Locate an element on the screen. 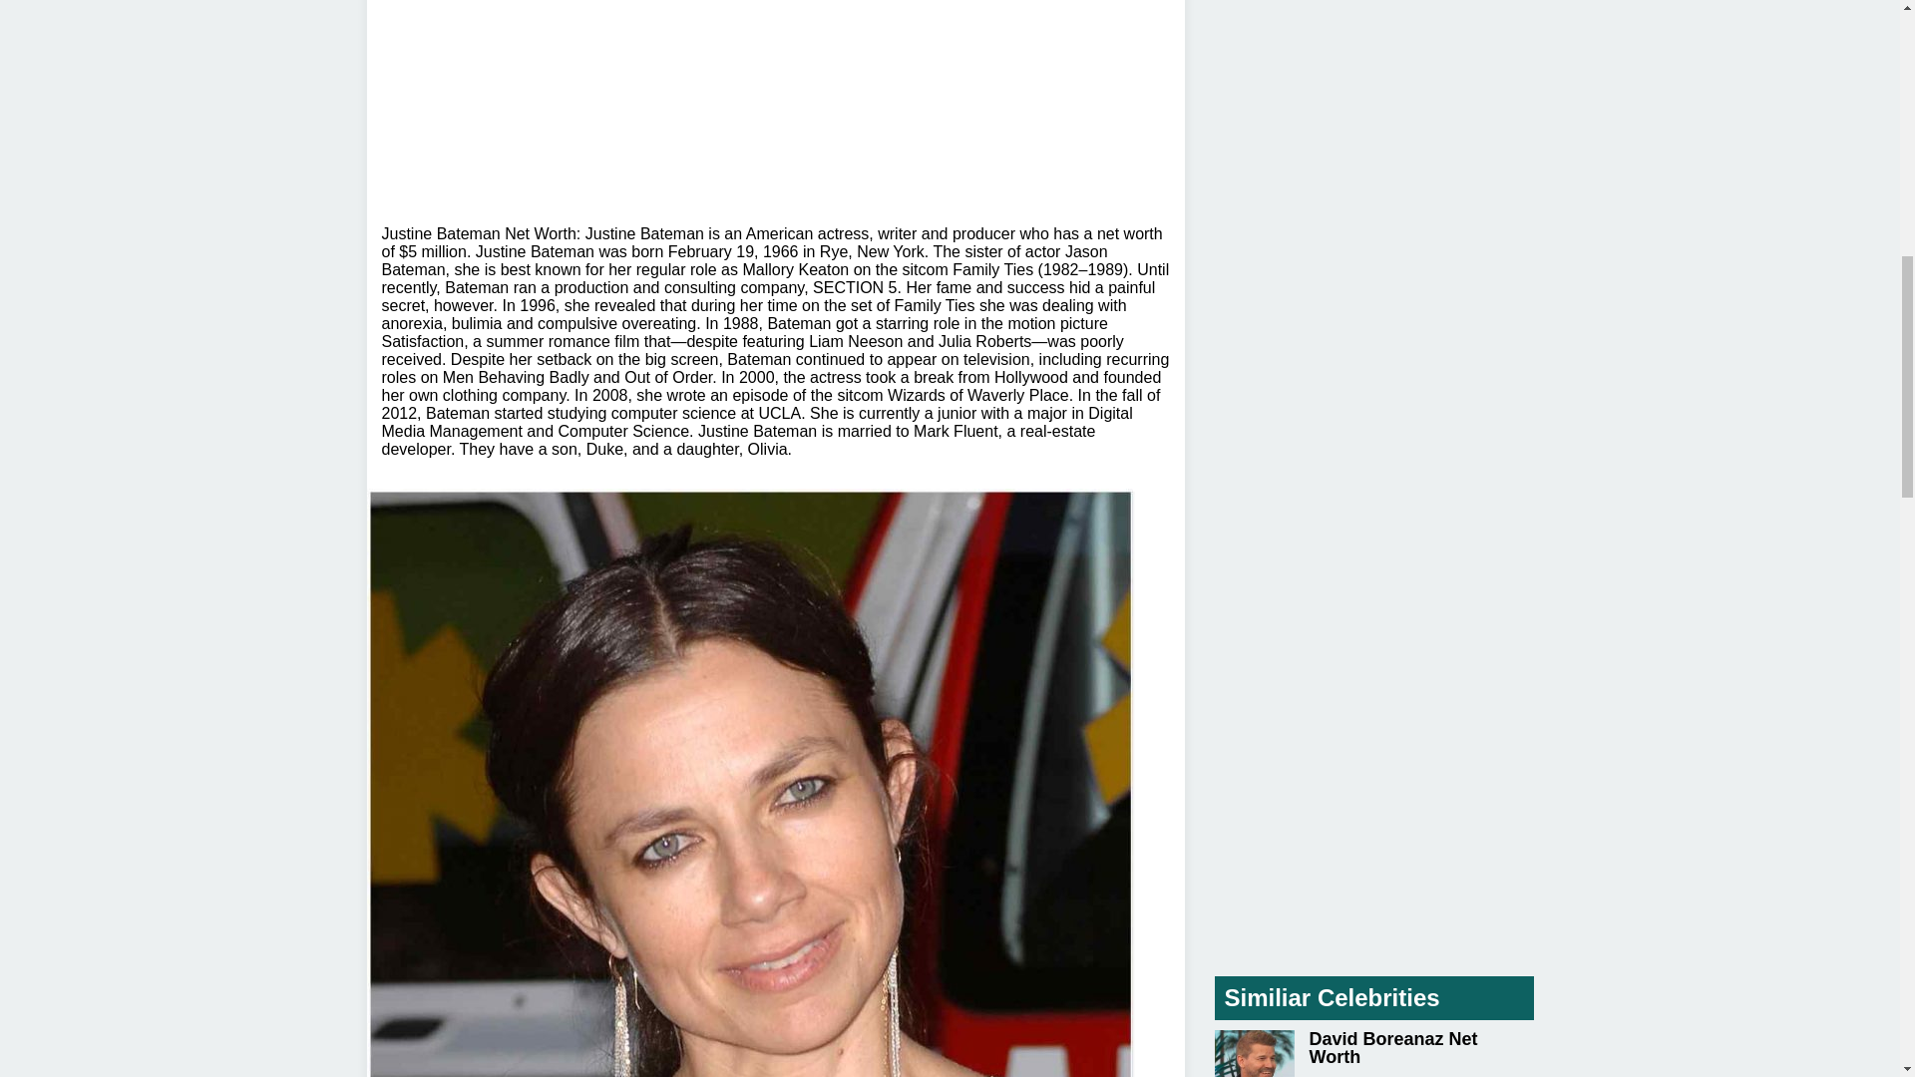 This screenshot has width=1915, height=1077. 3rd party ad content is located at coordinates (776, 98).